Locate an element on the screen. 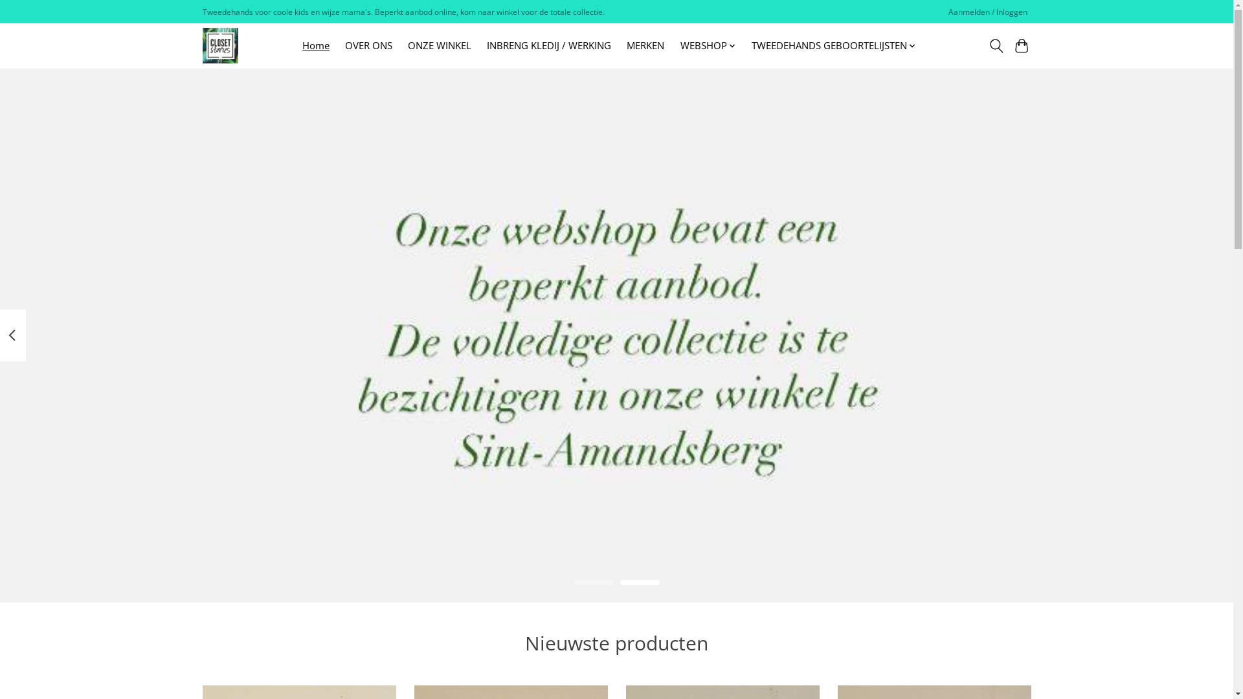 The width and height of the screenshot is (1243, 699). TWEEDEHANDS GEBOORTELIJSTEN is located at coordinates (834, 45).